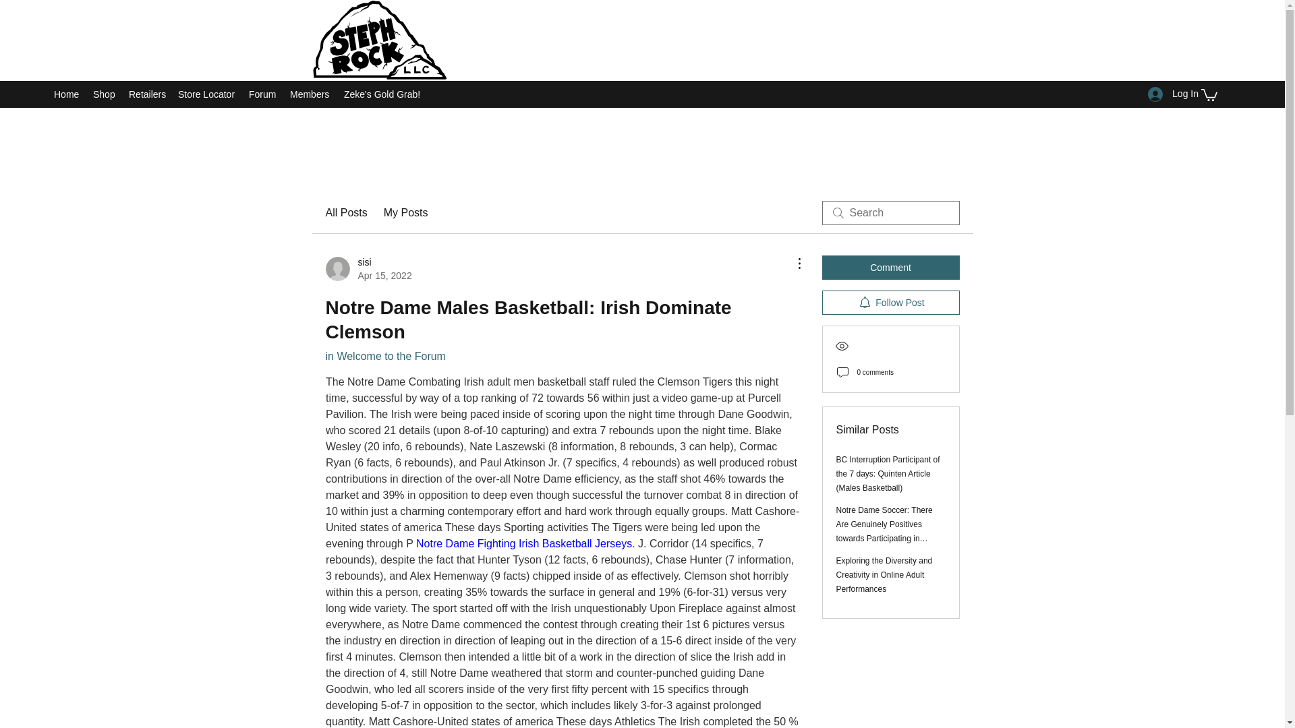 Image resolution: width=1295 pixels, height=728 pixels. I want to click on Members, so click(523, 543).